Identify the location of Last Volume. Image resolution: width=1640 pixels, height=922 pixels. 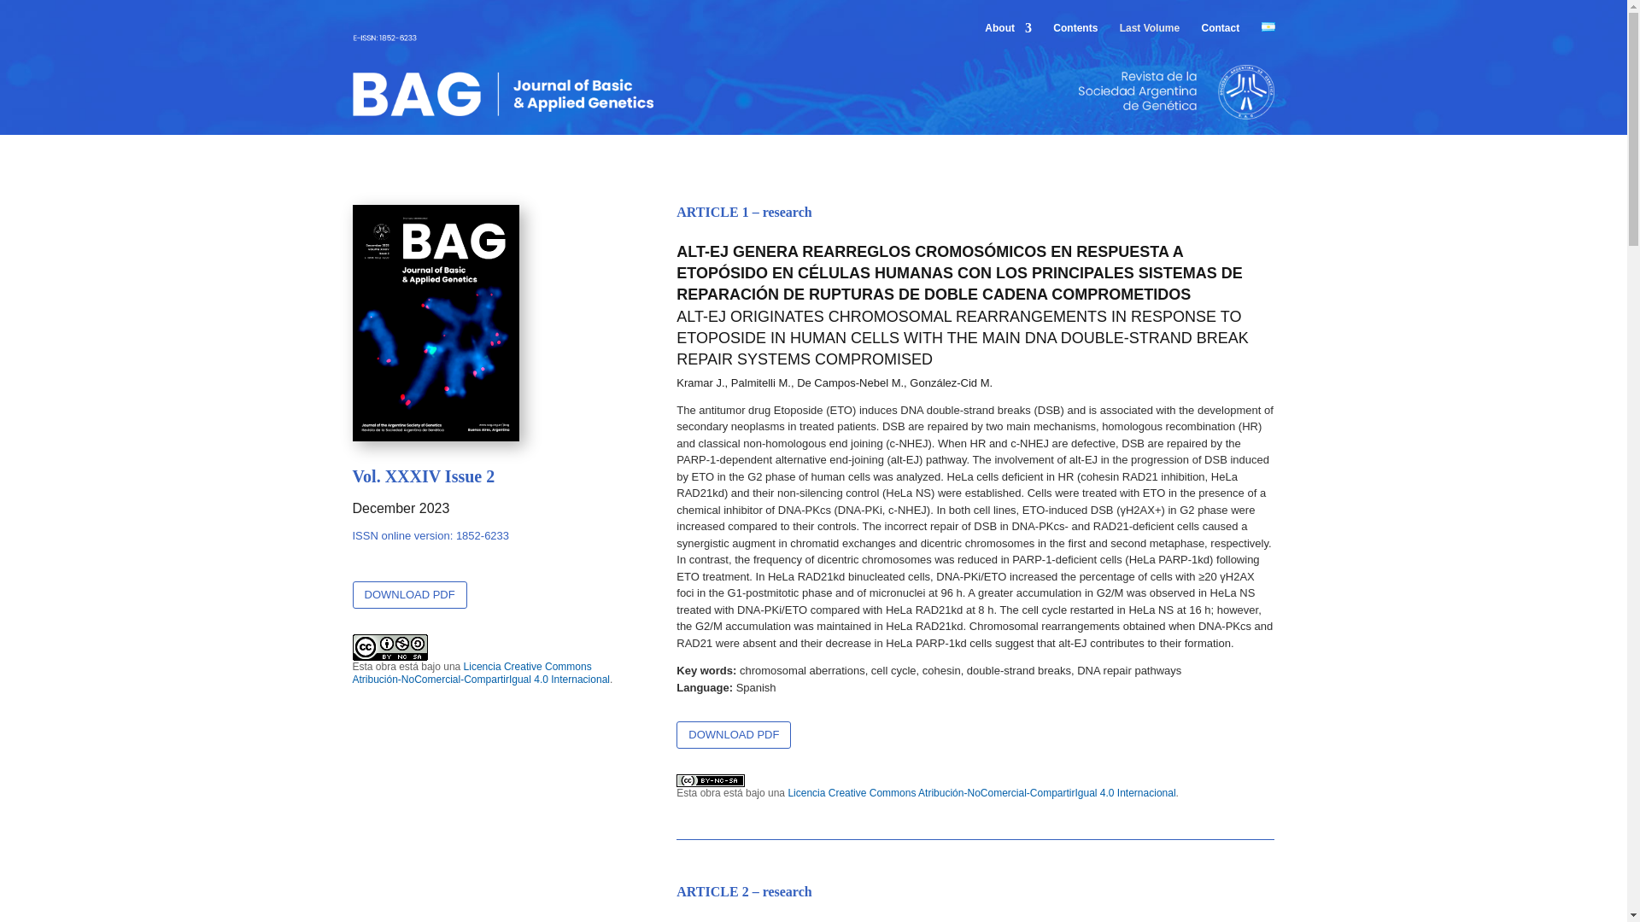
(1150, 38).